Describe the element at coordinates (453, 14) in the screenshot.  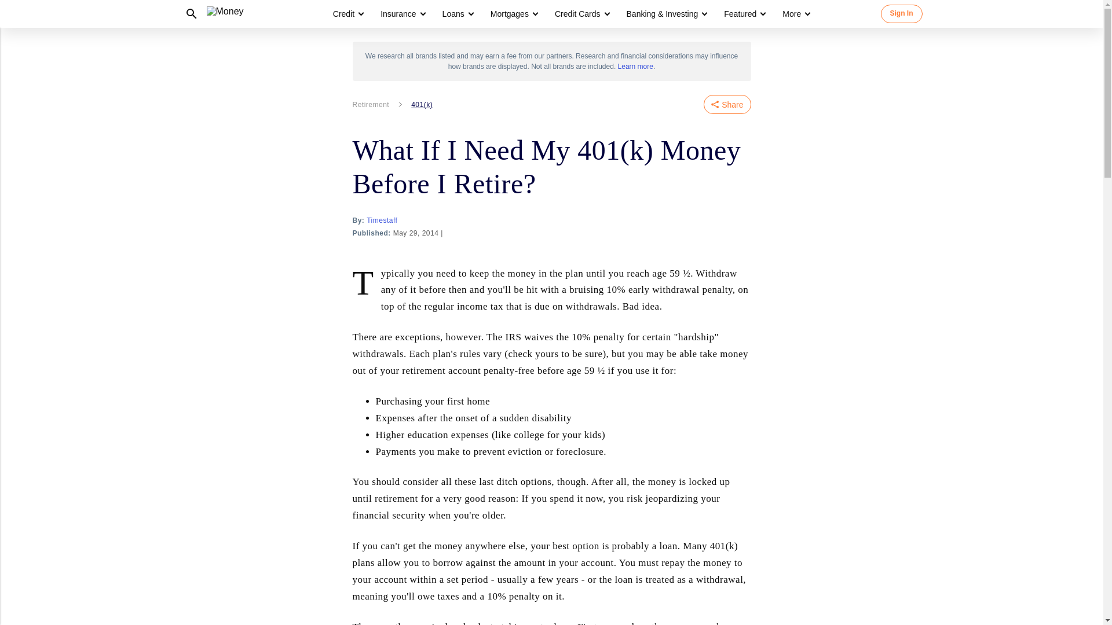
I see `Loans` at that location.